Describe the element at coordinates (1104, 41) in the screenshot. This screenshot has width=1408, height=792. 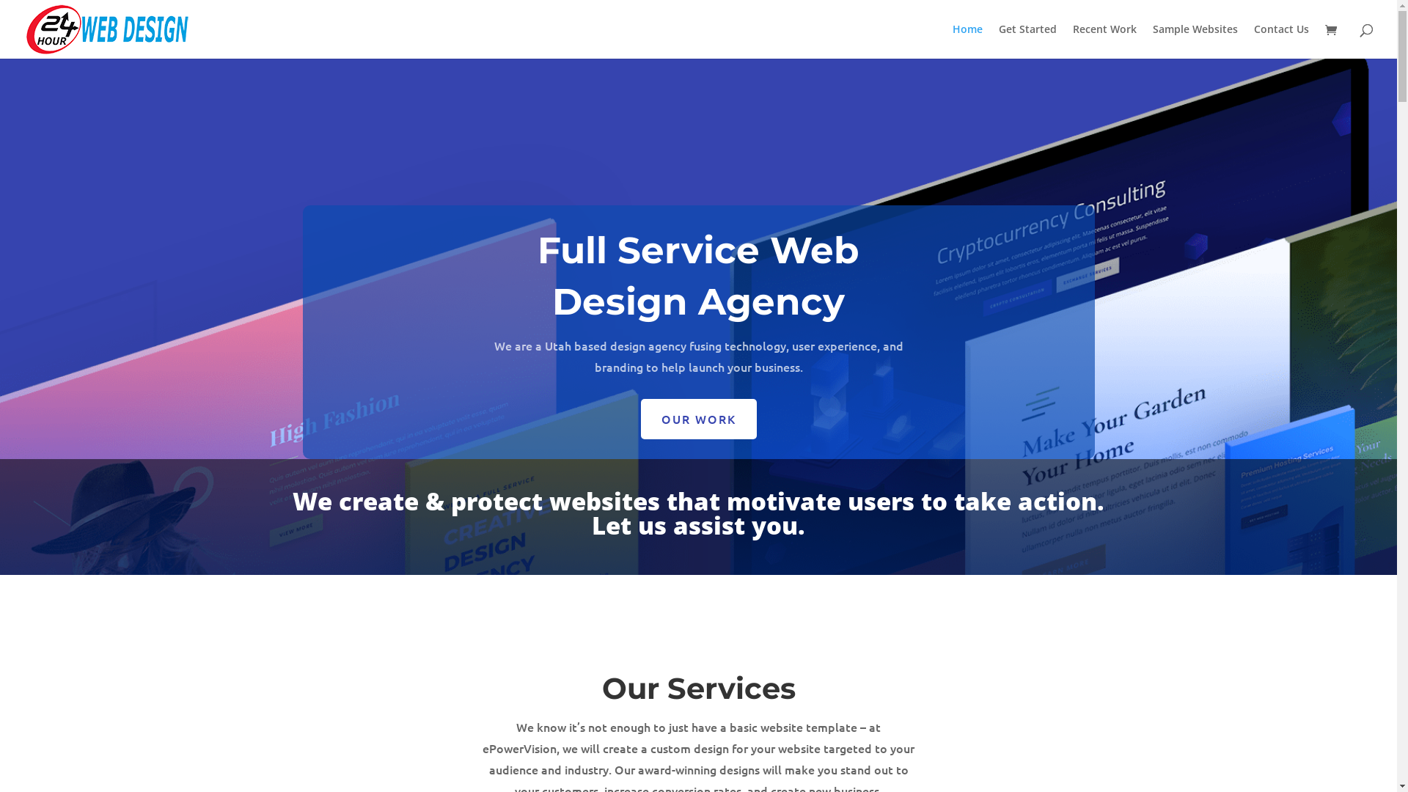
I see `Recent Work` at that location.